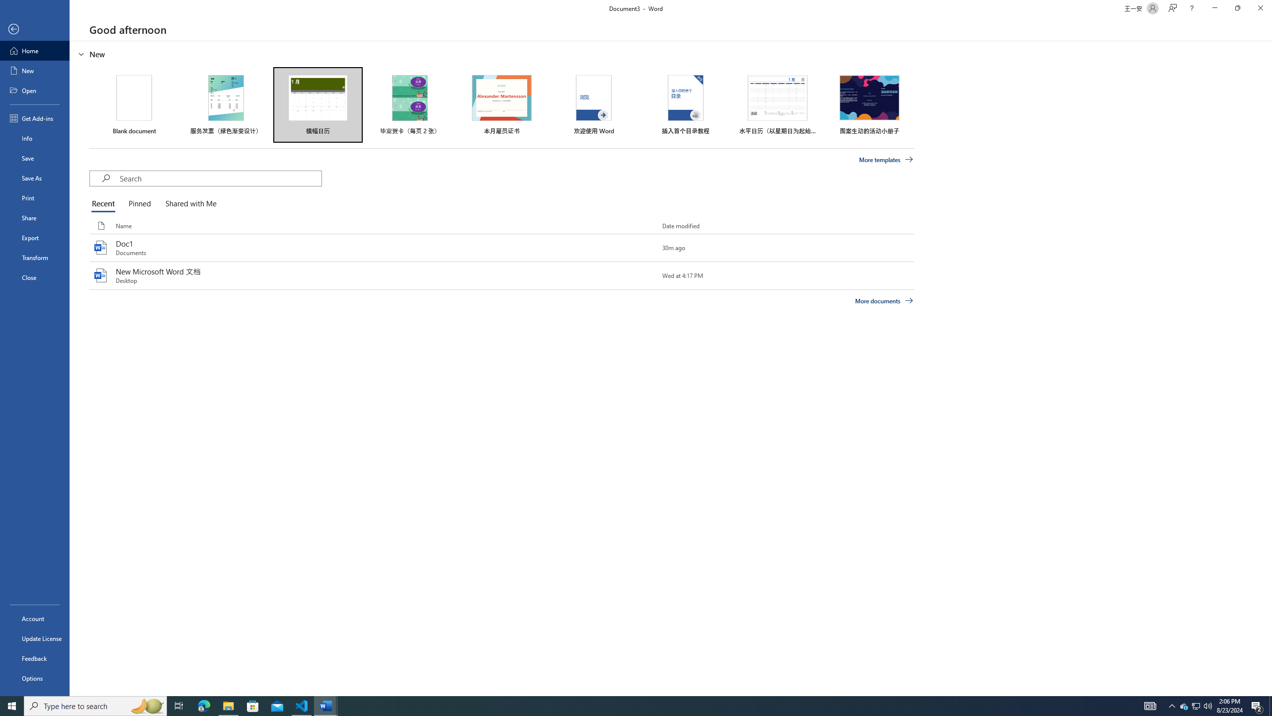  What do you see at coordinates (1214, 8) in the screenshot?
I see `Minimize` at bounding box center [1214, 8].